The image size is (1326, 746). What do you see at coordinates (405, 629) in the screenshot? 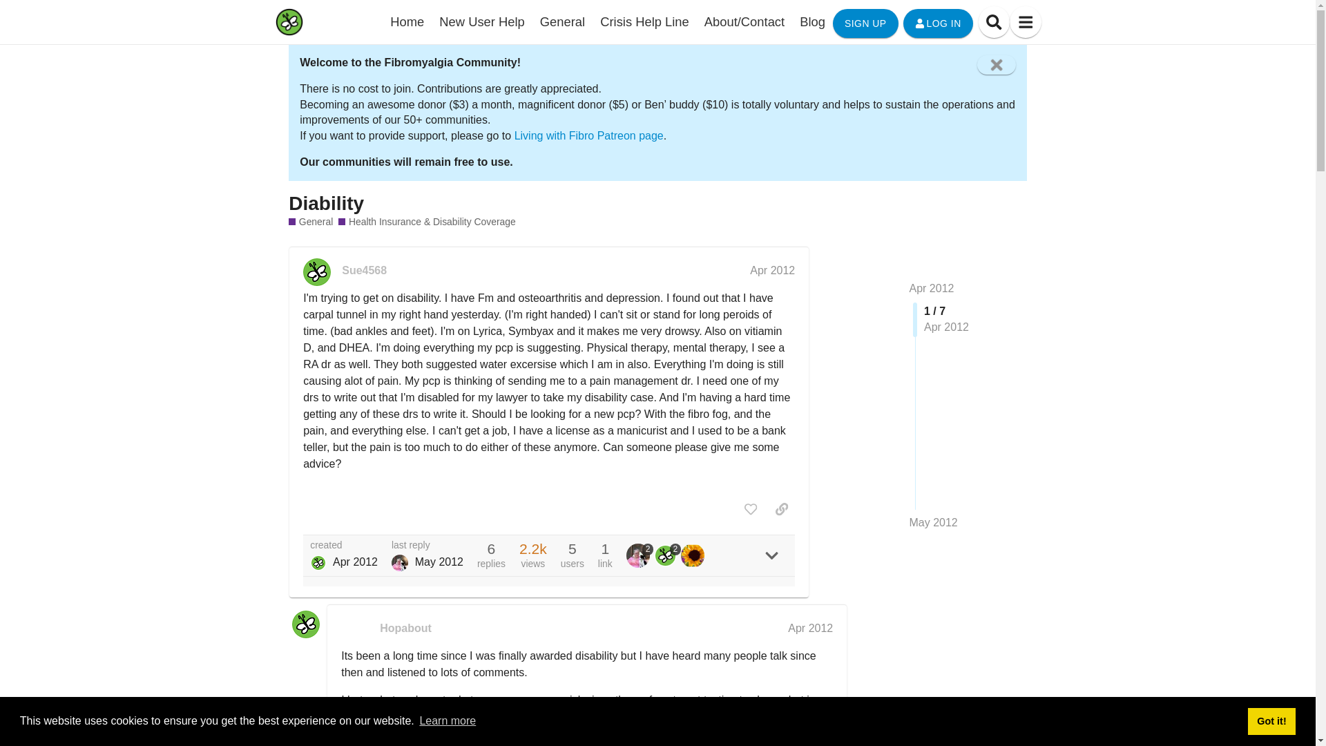
I see `Hopabout` at bounding box center [405, 629].